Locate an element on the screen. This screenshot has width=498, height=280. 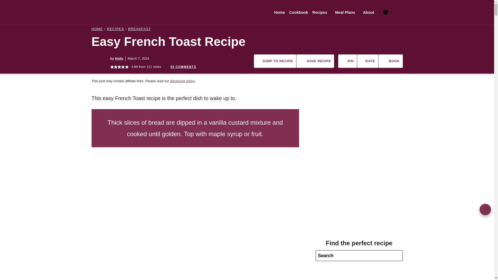
Recipes is located at coordinates (322, 12).